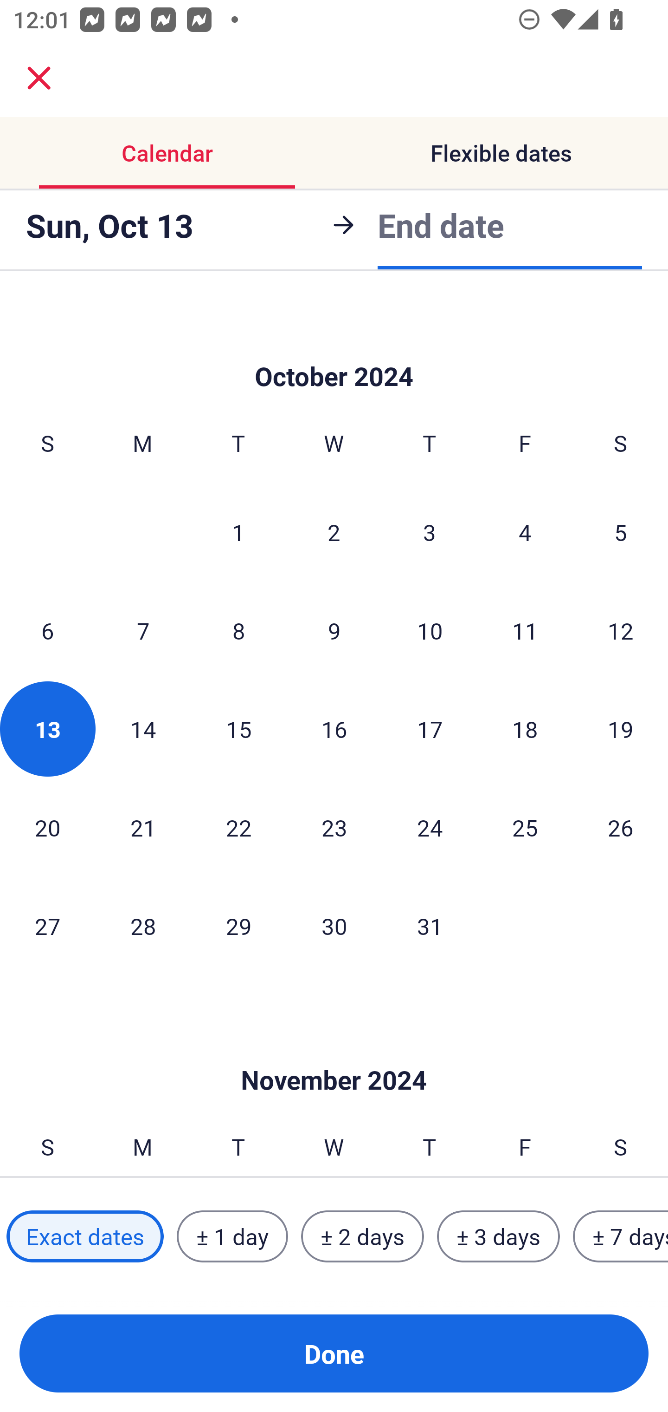 This screenshot has width=668, height=1412. Describe the element at coordinates (430, 925) in the screenshot. I see `31 Thursday, October 31, 2024` at that location.